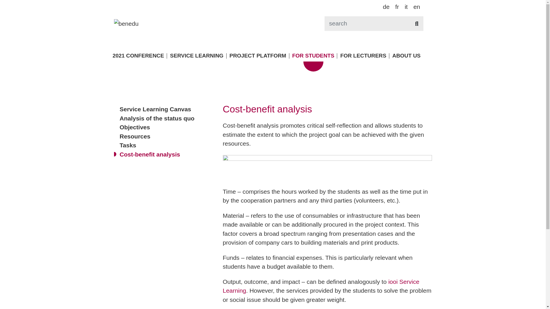 This screenshot has width=550, height=309. Describe the element at coordinates (321, 286) in the screenshot. I see `iooi Service Learning` at that location.